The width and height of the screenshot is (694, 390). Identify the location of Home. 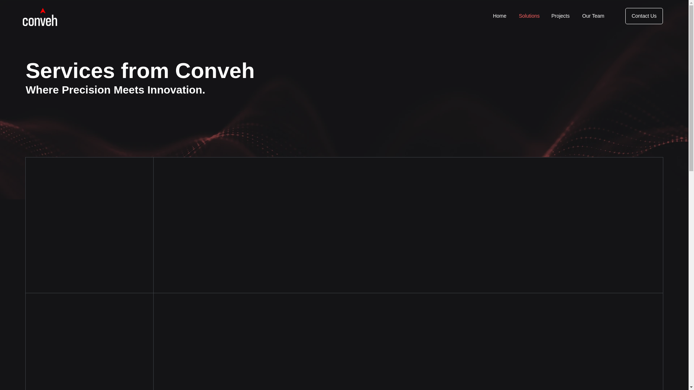
(500, 16).